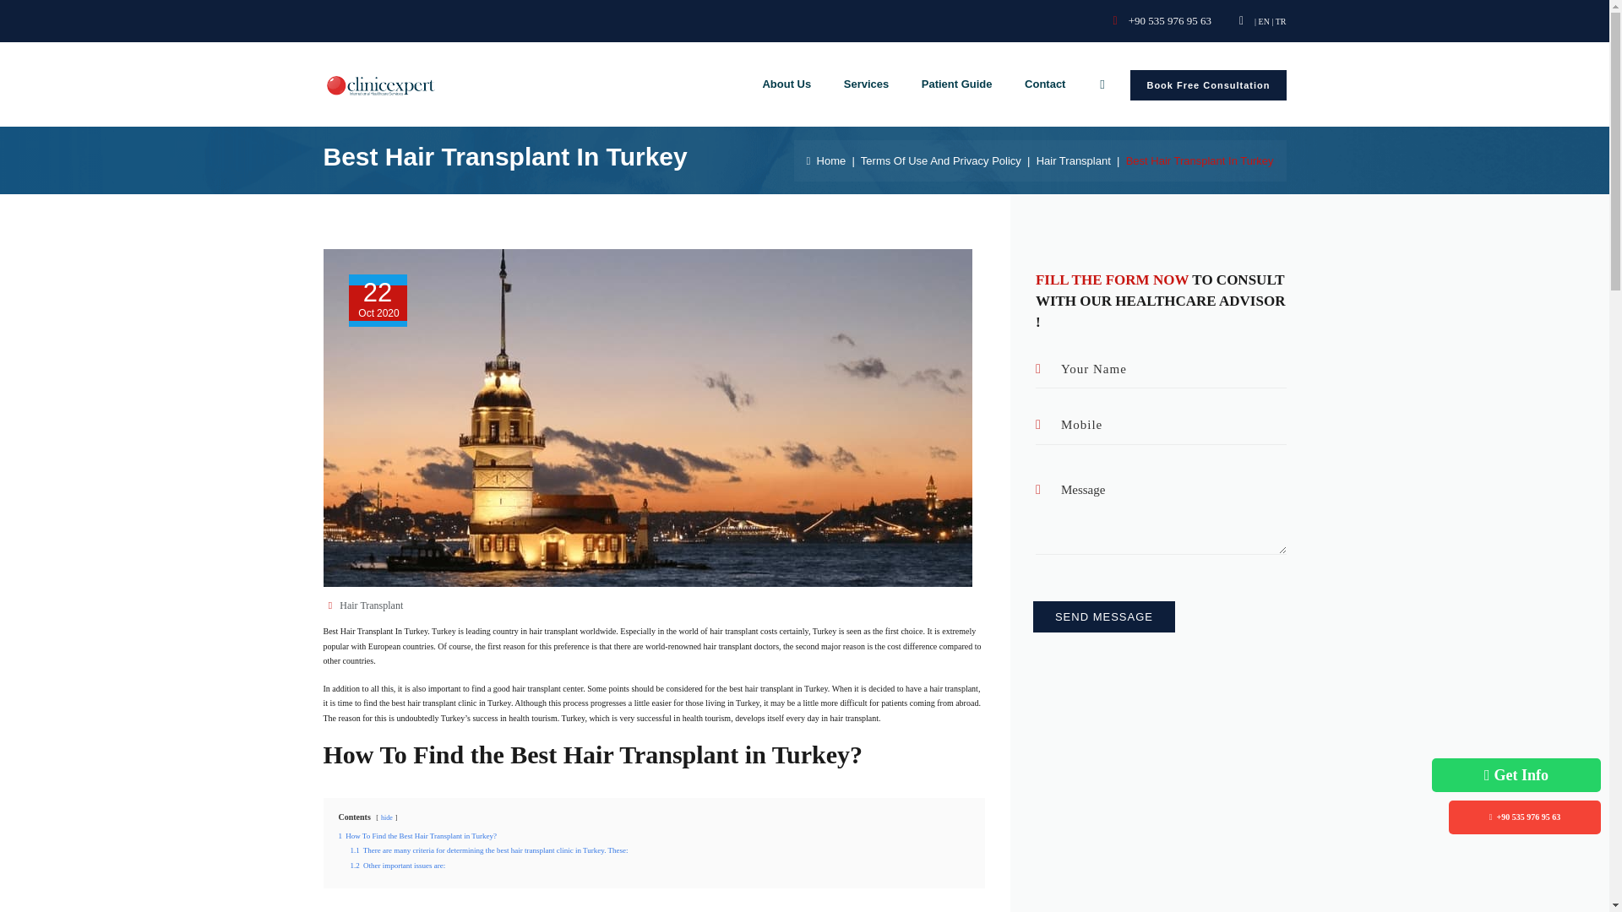  Describe the element at coordinates (1208, 84) in the screenshot. I see `Book Free Consultation` at that location.